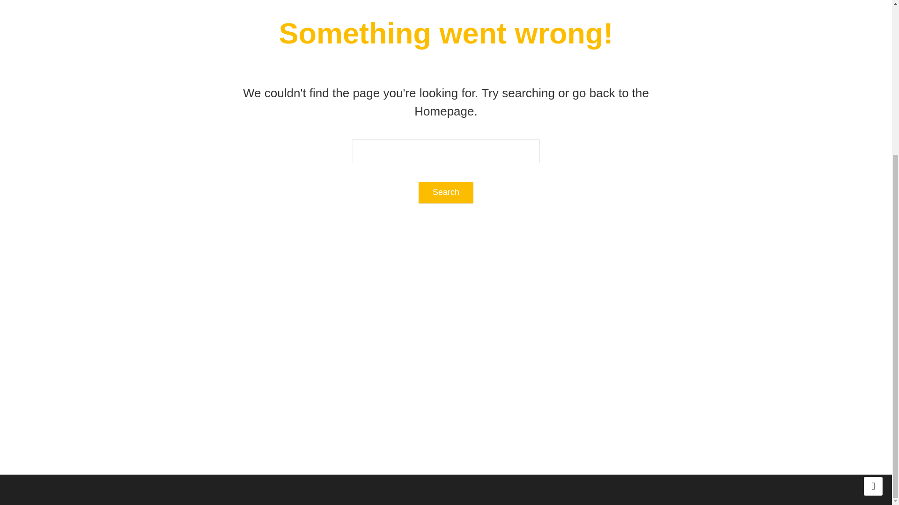  What do you see at coordinates (339, 490) in the screenshot?
I see `Terms And Conditions` at bounding box center [339, 490].